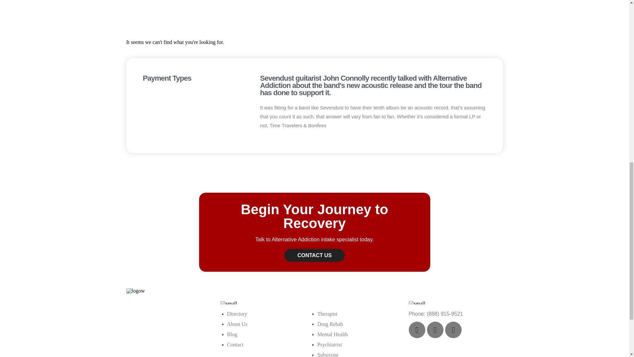  I want to click on Suboxone, so click(328, 354).